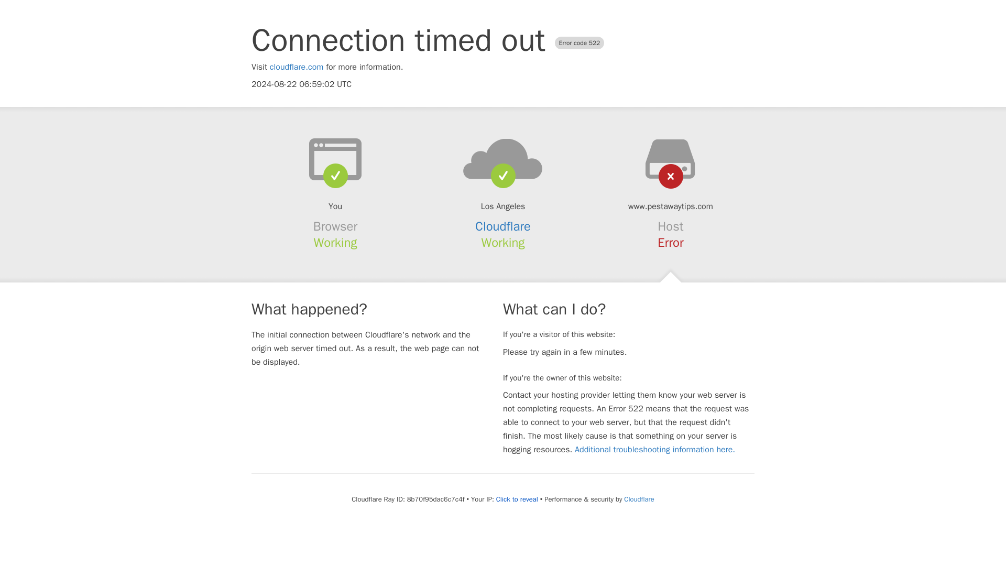 This screenshot has width=1006, height=566. Describe the element at coordinates (655, 450) in the screenshot. I see `Additional troubleshooting information here.` at that location.